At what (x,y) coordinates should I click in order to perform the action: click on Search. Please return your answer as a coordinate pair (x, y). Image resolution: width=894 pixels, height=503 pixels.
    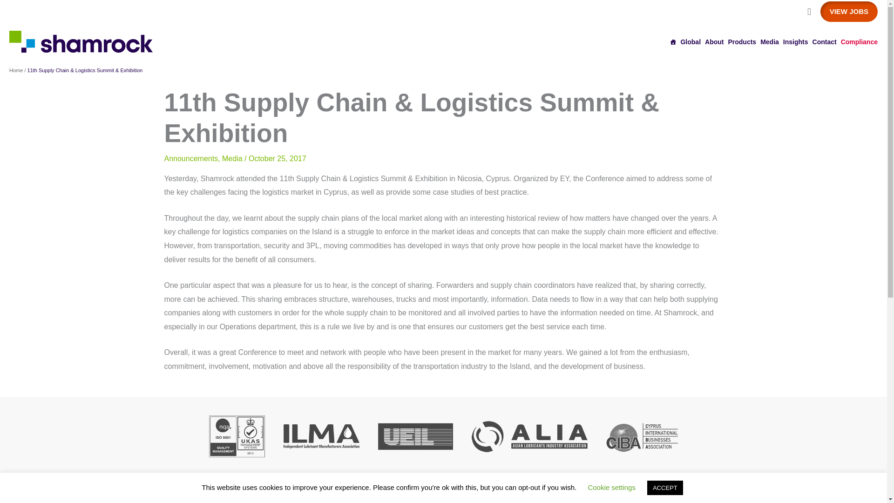
    Looking at the image, I should click on (809, 11).